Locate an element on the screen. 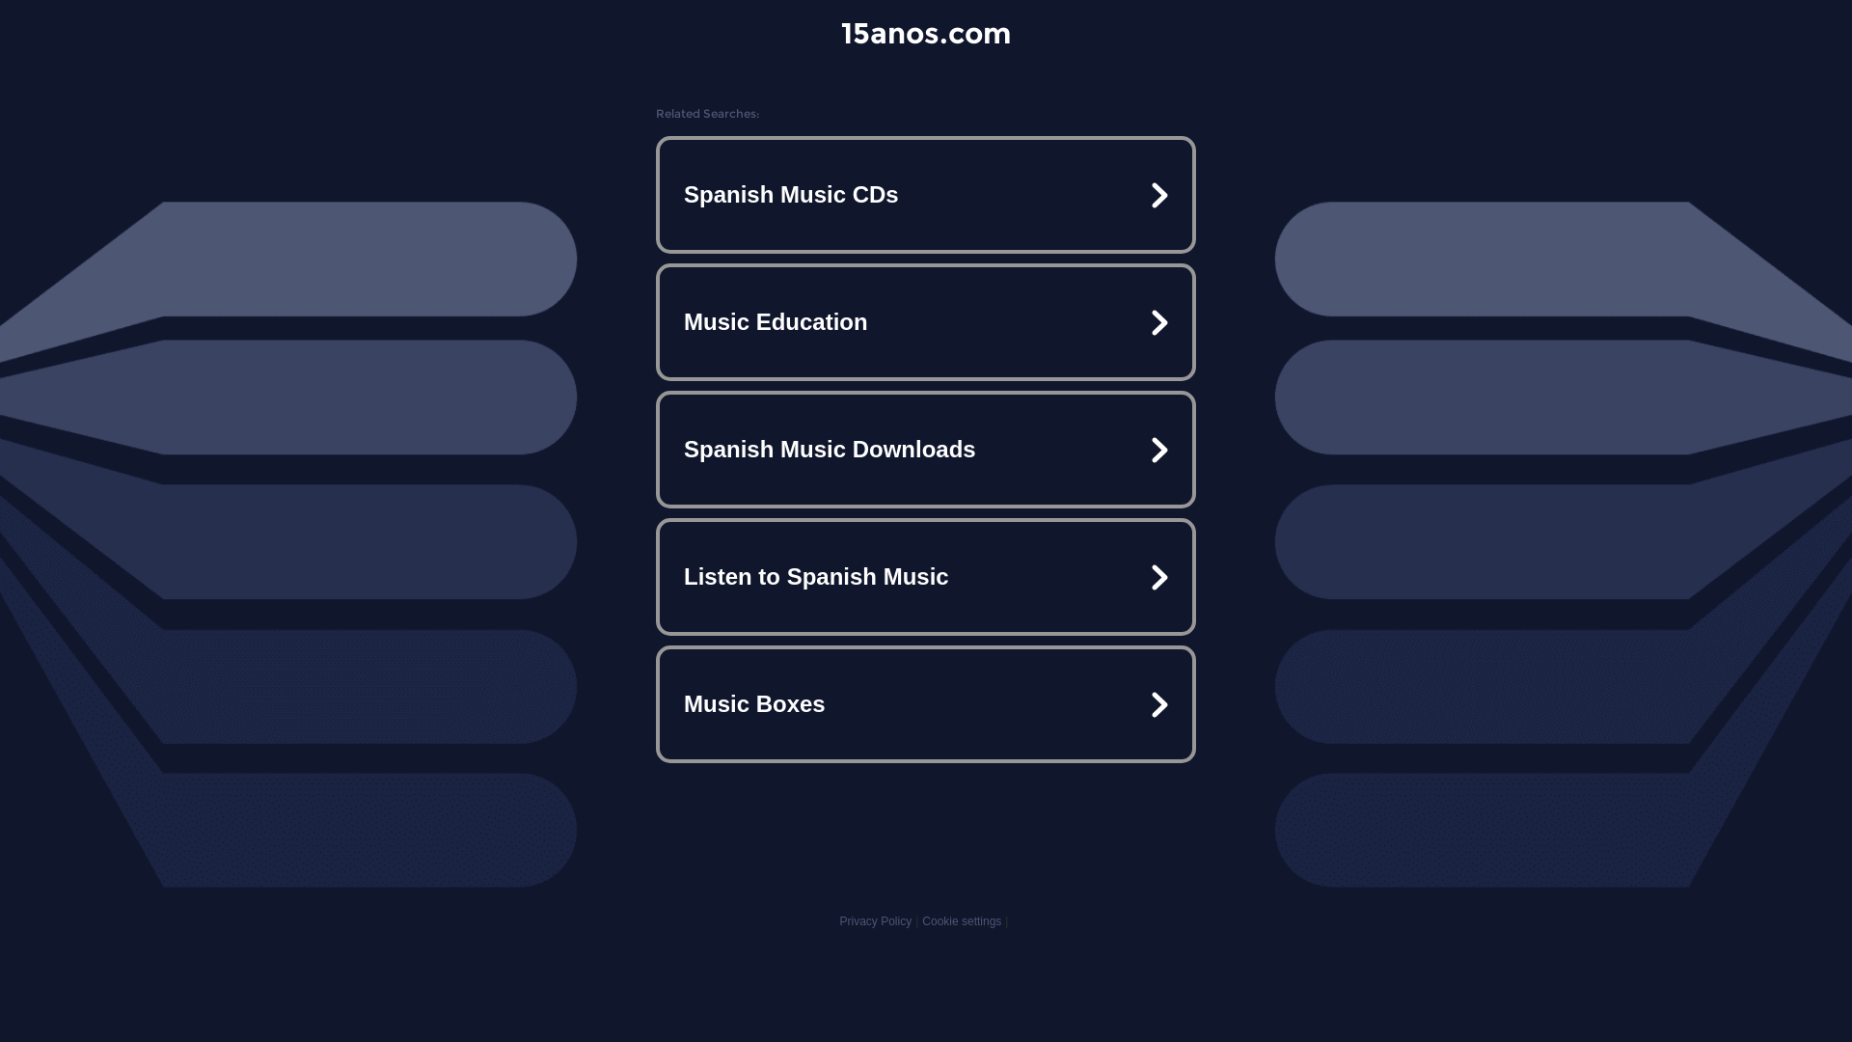  Privacy Policy is located at coordinates (876, 921).